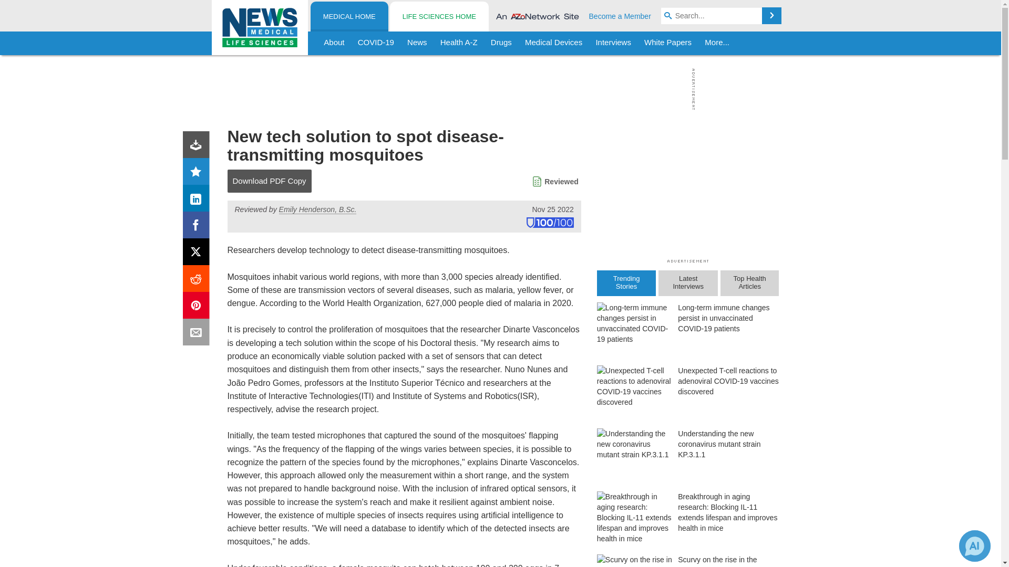  What do you see at coordinates (198, 334) in the screenshot?
I see `Email` at bounding box center [198, 334].